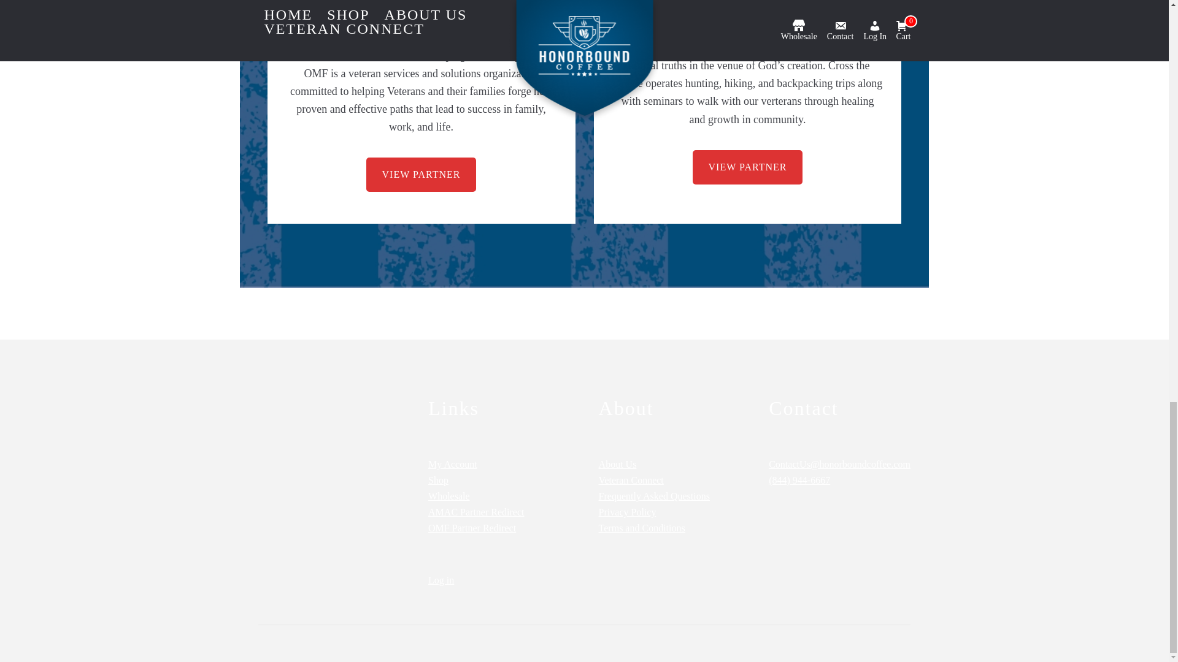  What do you see at coordinates (654, 496) in the screenshot?
I see `Frequently Asked Questions` at bounding box center [654, 496].